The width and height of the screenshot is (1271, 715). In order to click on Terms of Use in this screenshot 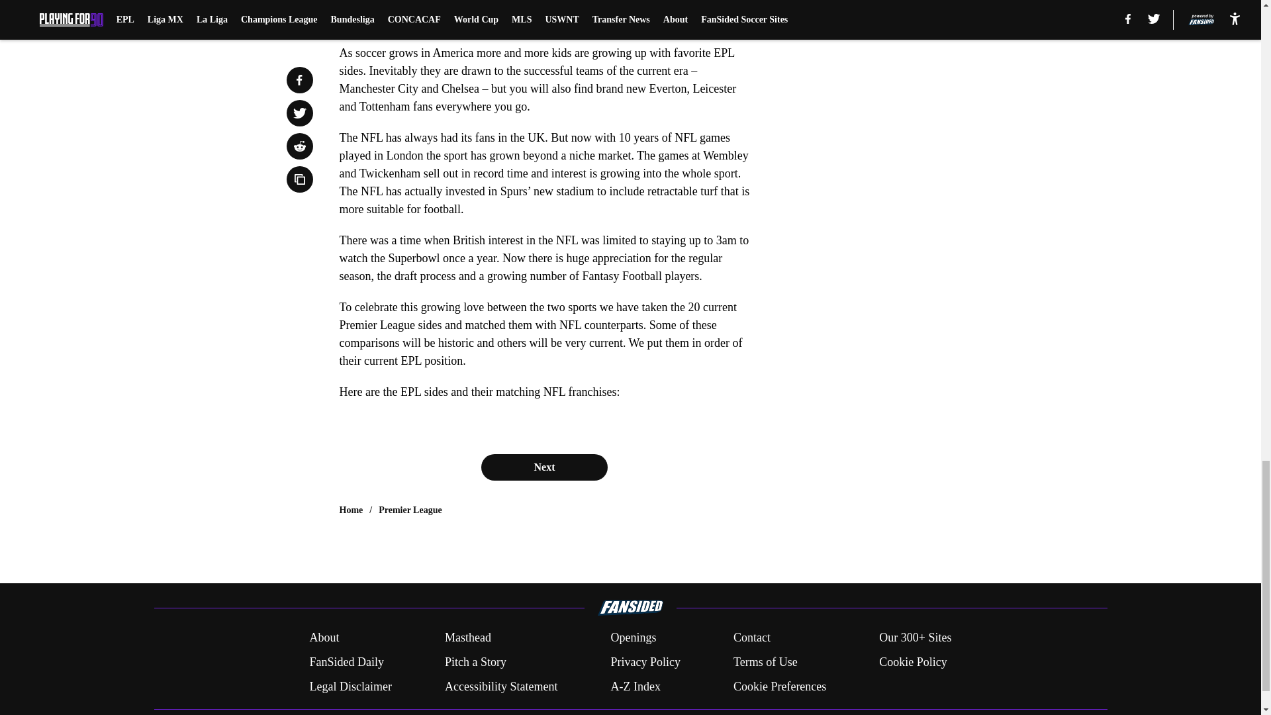, I will do `click(765, 662)`.